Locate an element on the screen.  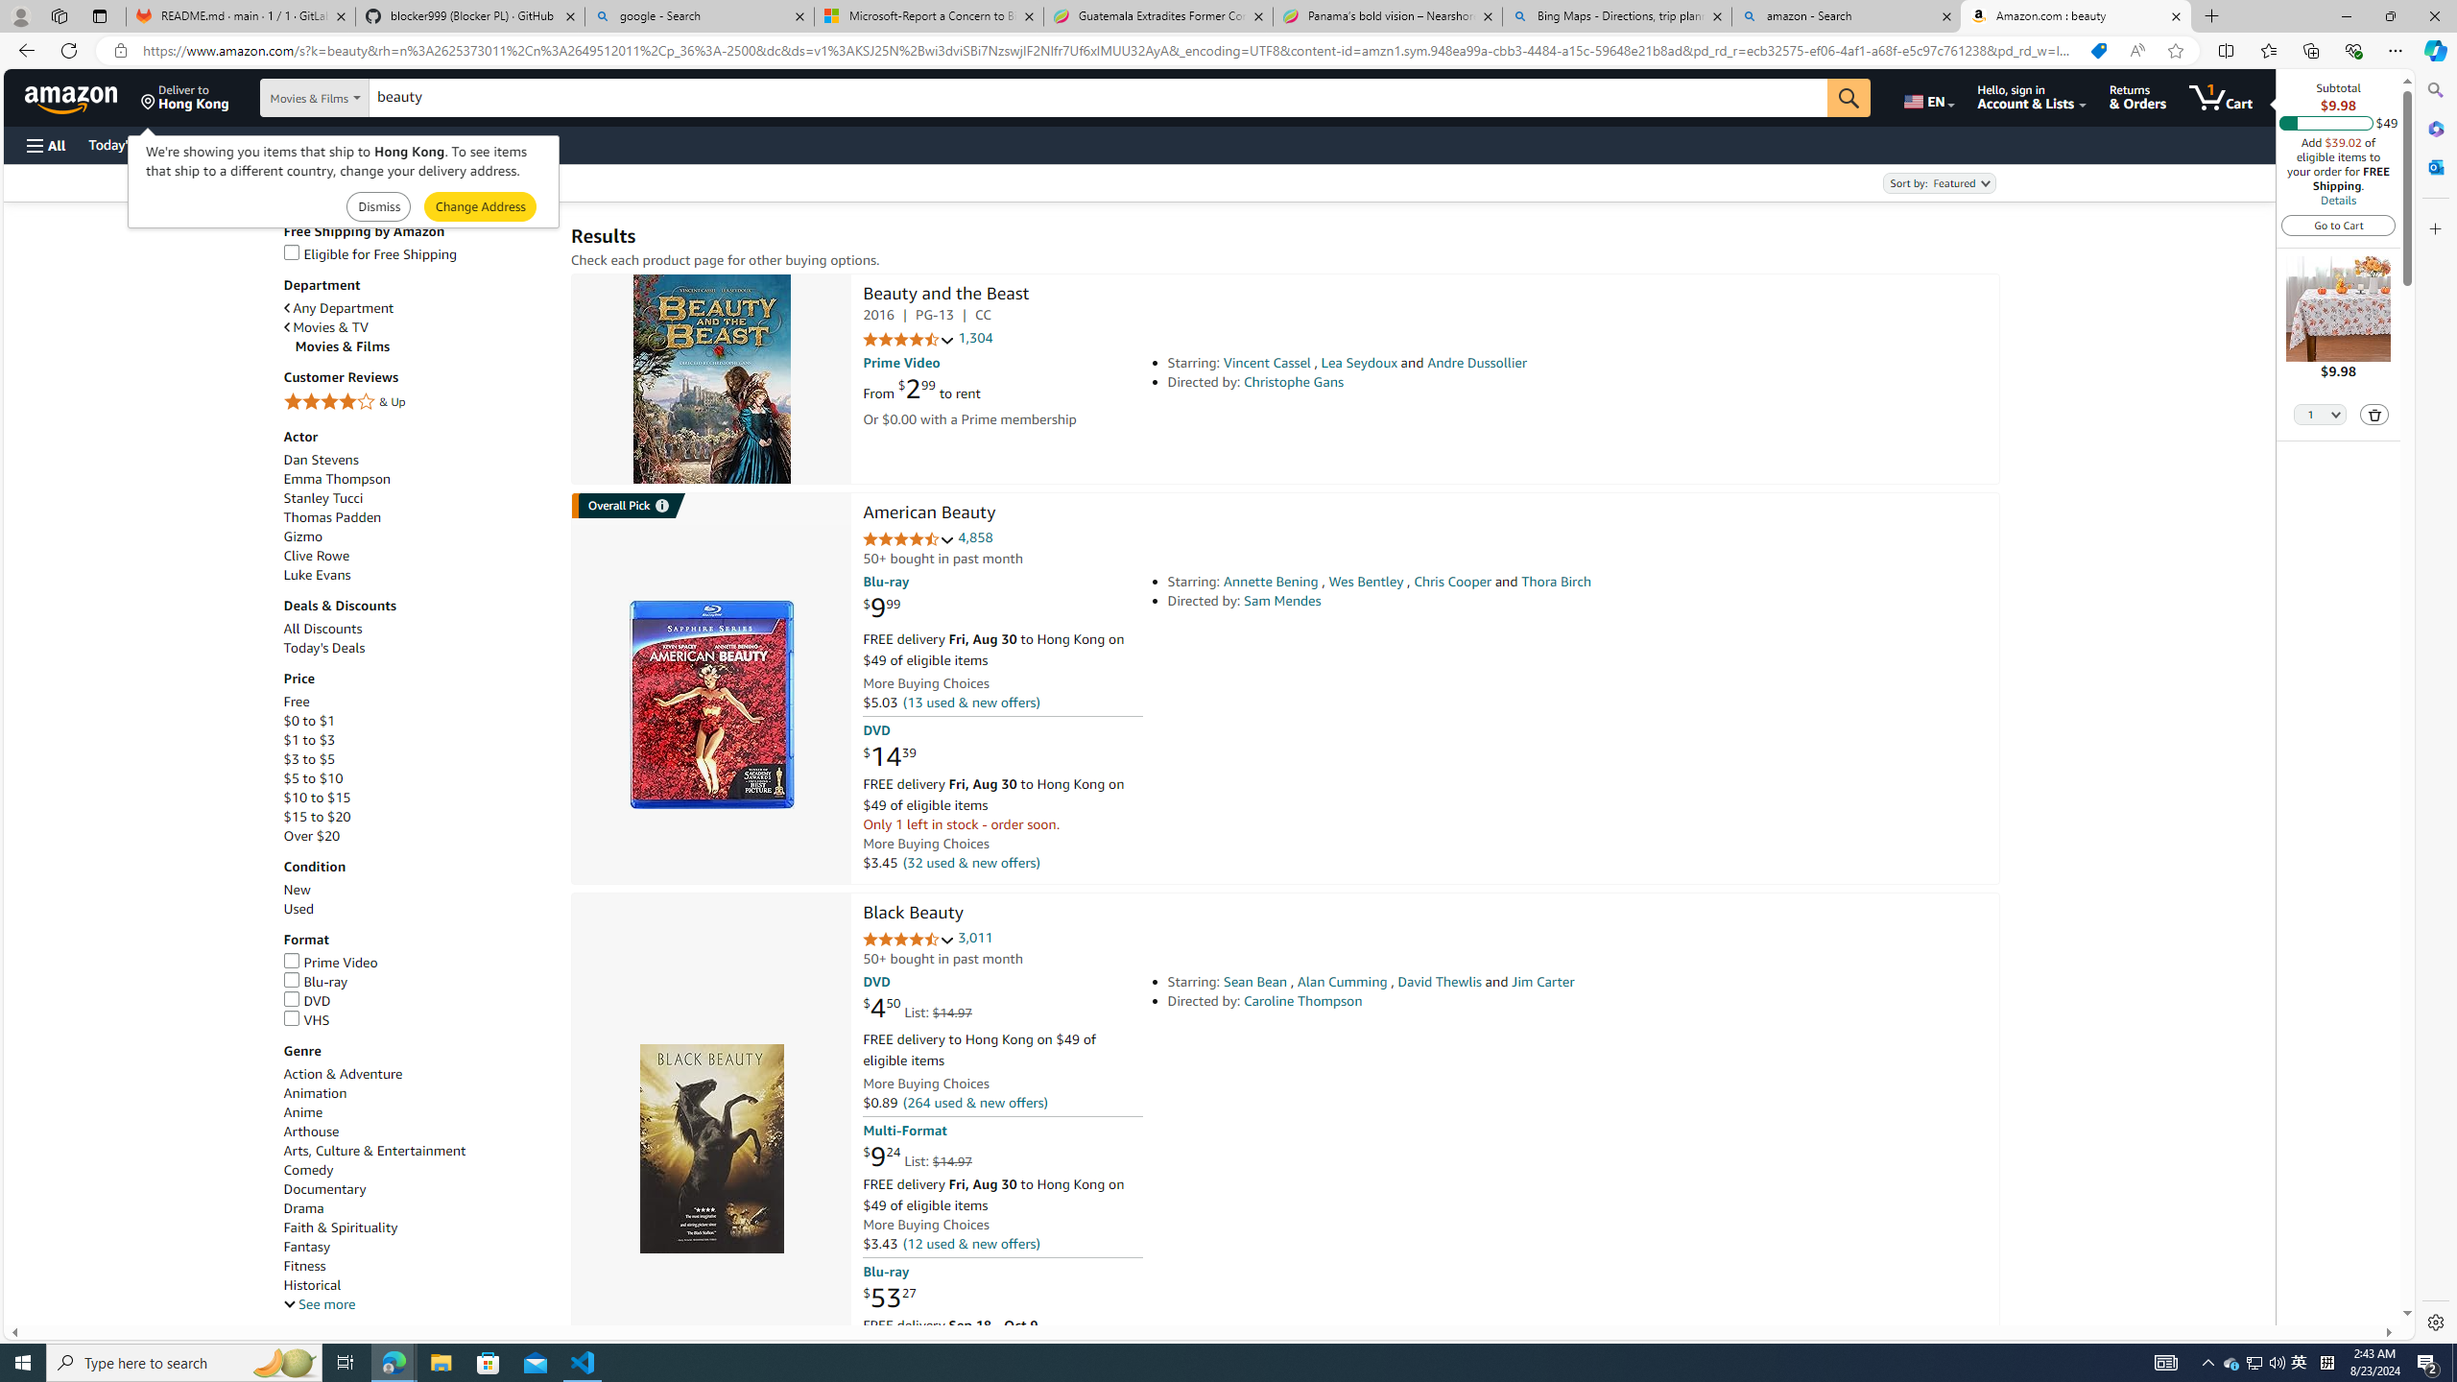
Used is located at coordinates (298, 909).